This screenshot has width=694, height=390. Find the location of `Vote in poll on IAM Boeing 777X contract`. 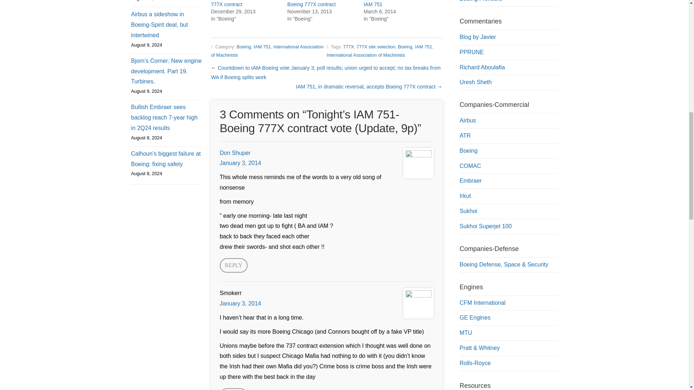

Vote in poll on IAM Boeing 777X contract is located at coordinates (241, 4).